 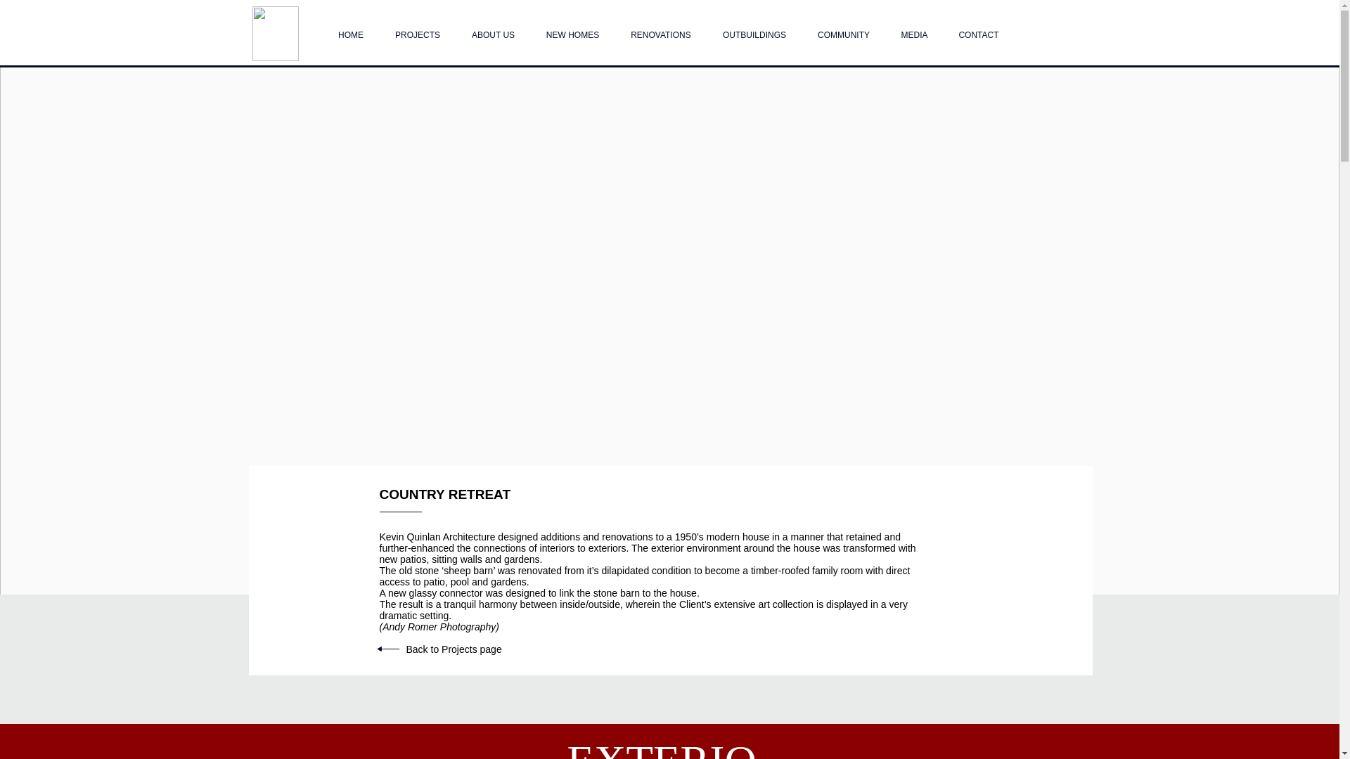 What do you see at coordinates (572, 29) in the screenshot?
I see `NEW HOMES` at bounding box center [572, 29].